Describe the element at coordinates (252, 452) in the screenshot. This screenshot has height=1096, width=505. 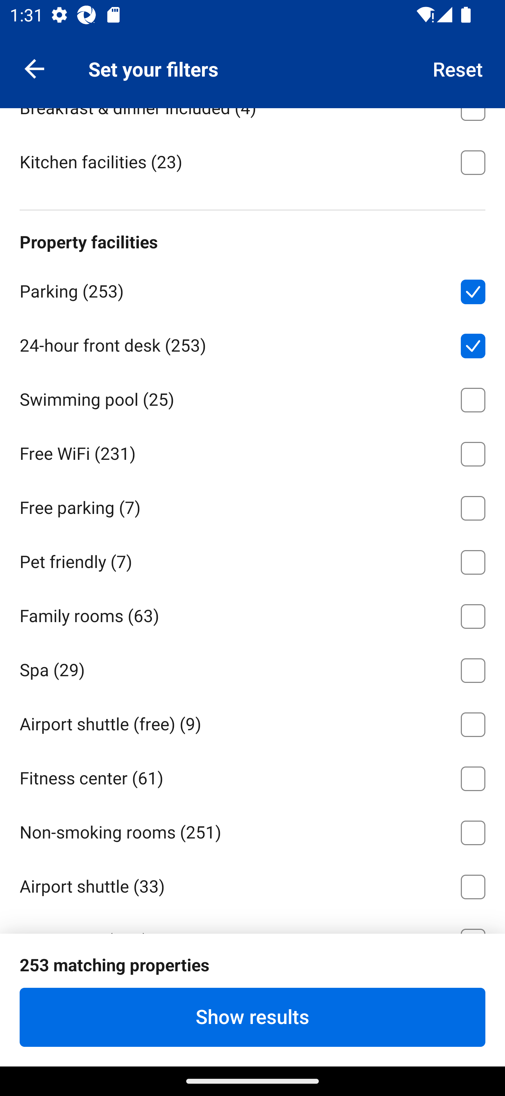
I see `Free WiFi ⁦(231)` at that location.